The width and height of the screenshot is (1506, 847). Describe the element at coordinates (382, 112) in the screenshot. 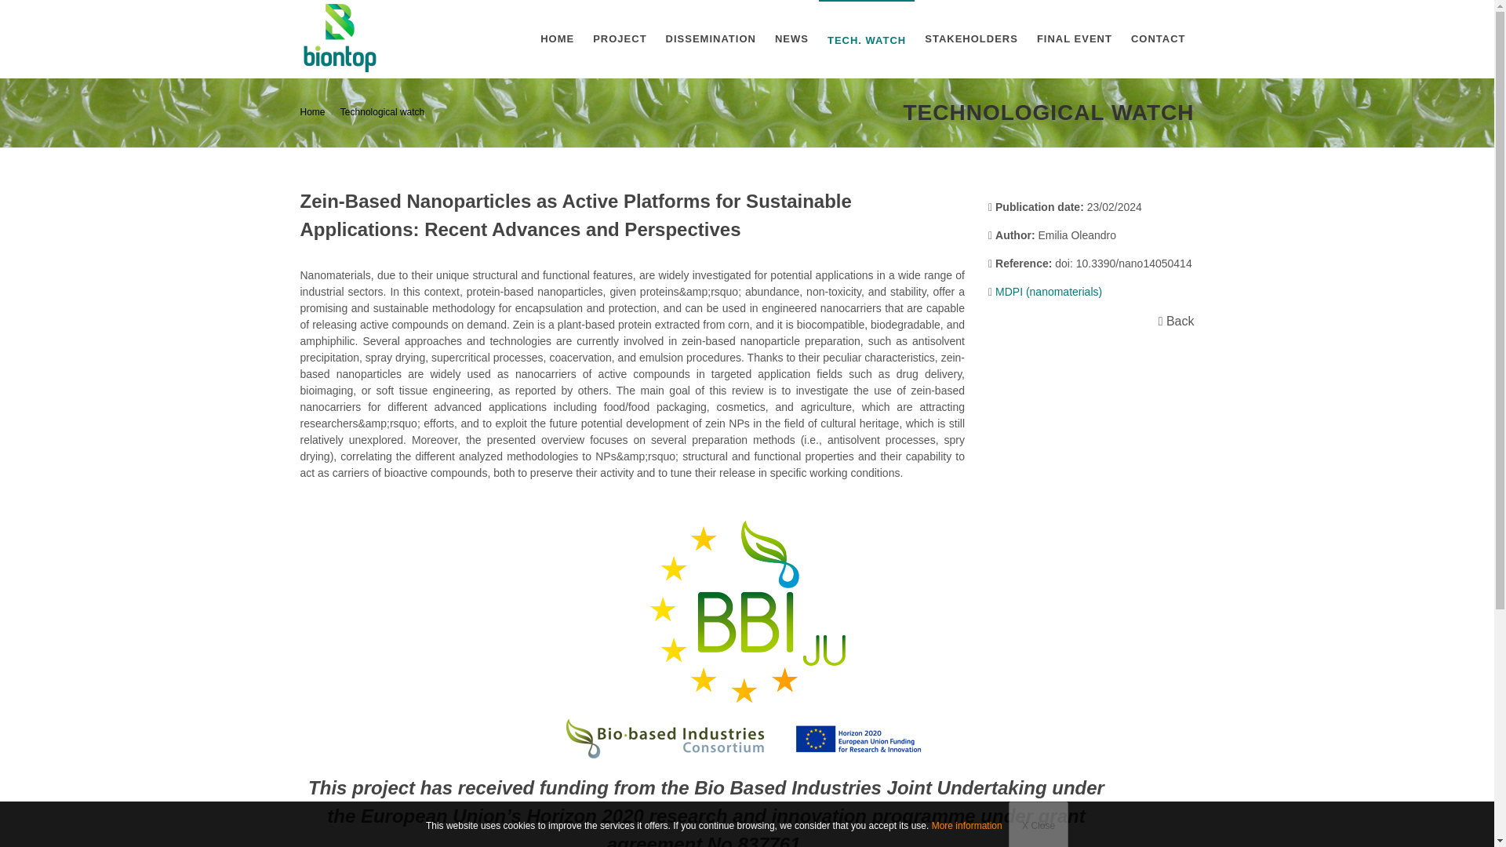

I see `Technological watch` at that location.